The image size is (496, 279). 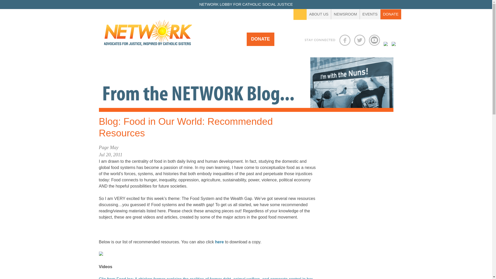 What do you see at coordinates (7, 4) in the screenshot?
I see `search` at bounding box center [7, 4].